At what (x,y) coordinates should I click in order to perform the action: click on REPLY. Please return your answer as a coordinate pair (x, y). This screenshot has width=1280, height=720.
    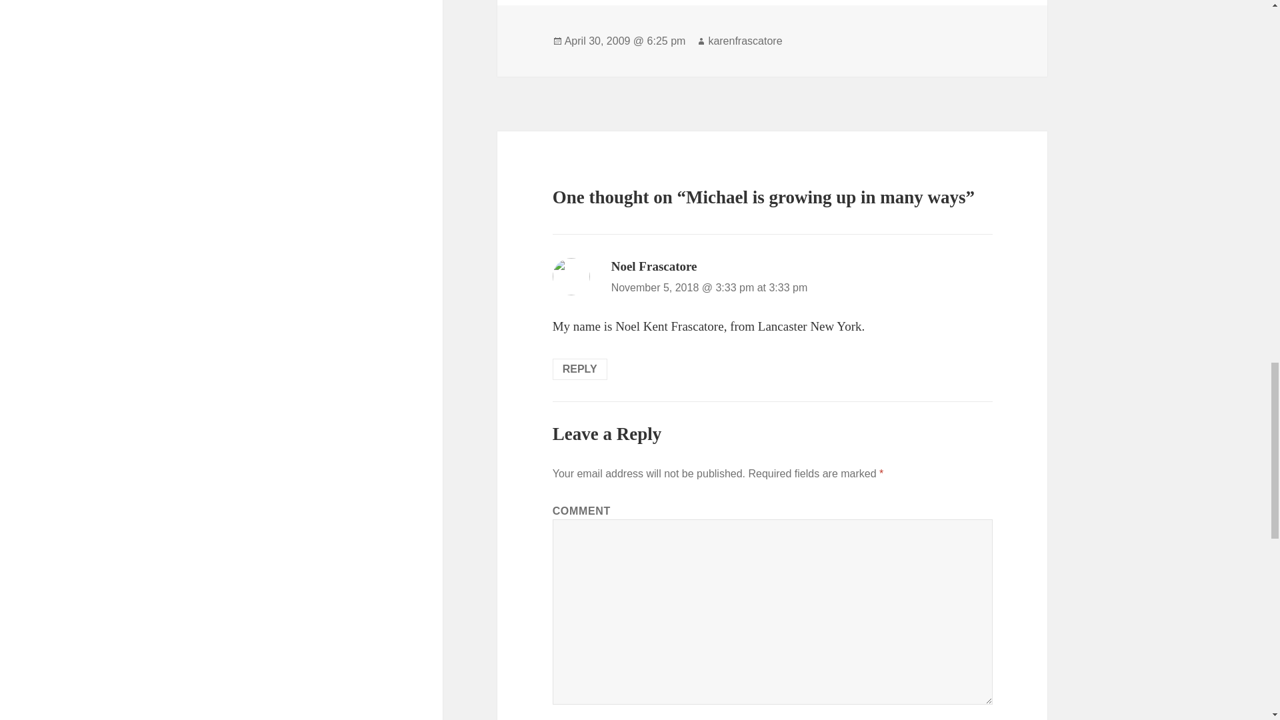
    Looking at the image, I should click on (580, 369).